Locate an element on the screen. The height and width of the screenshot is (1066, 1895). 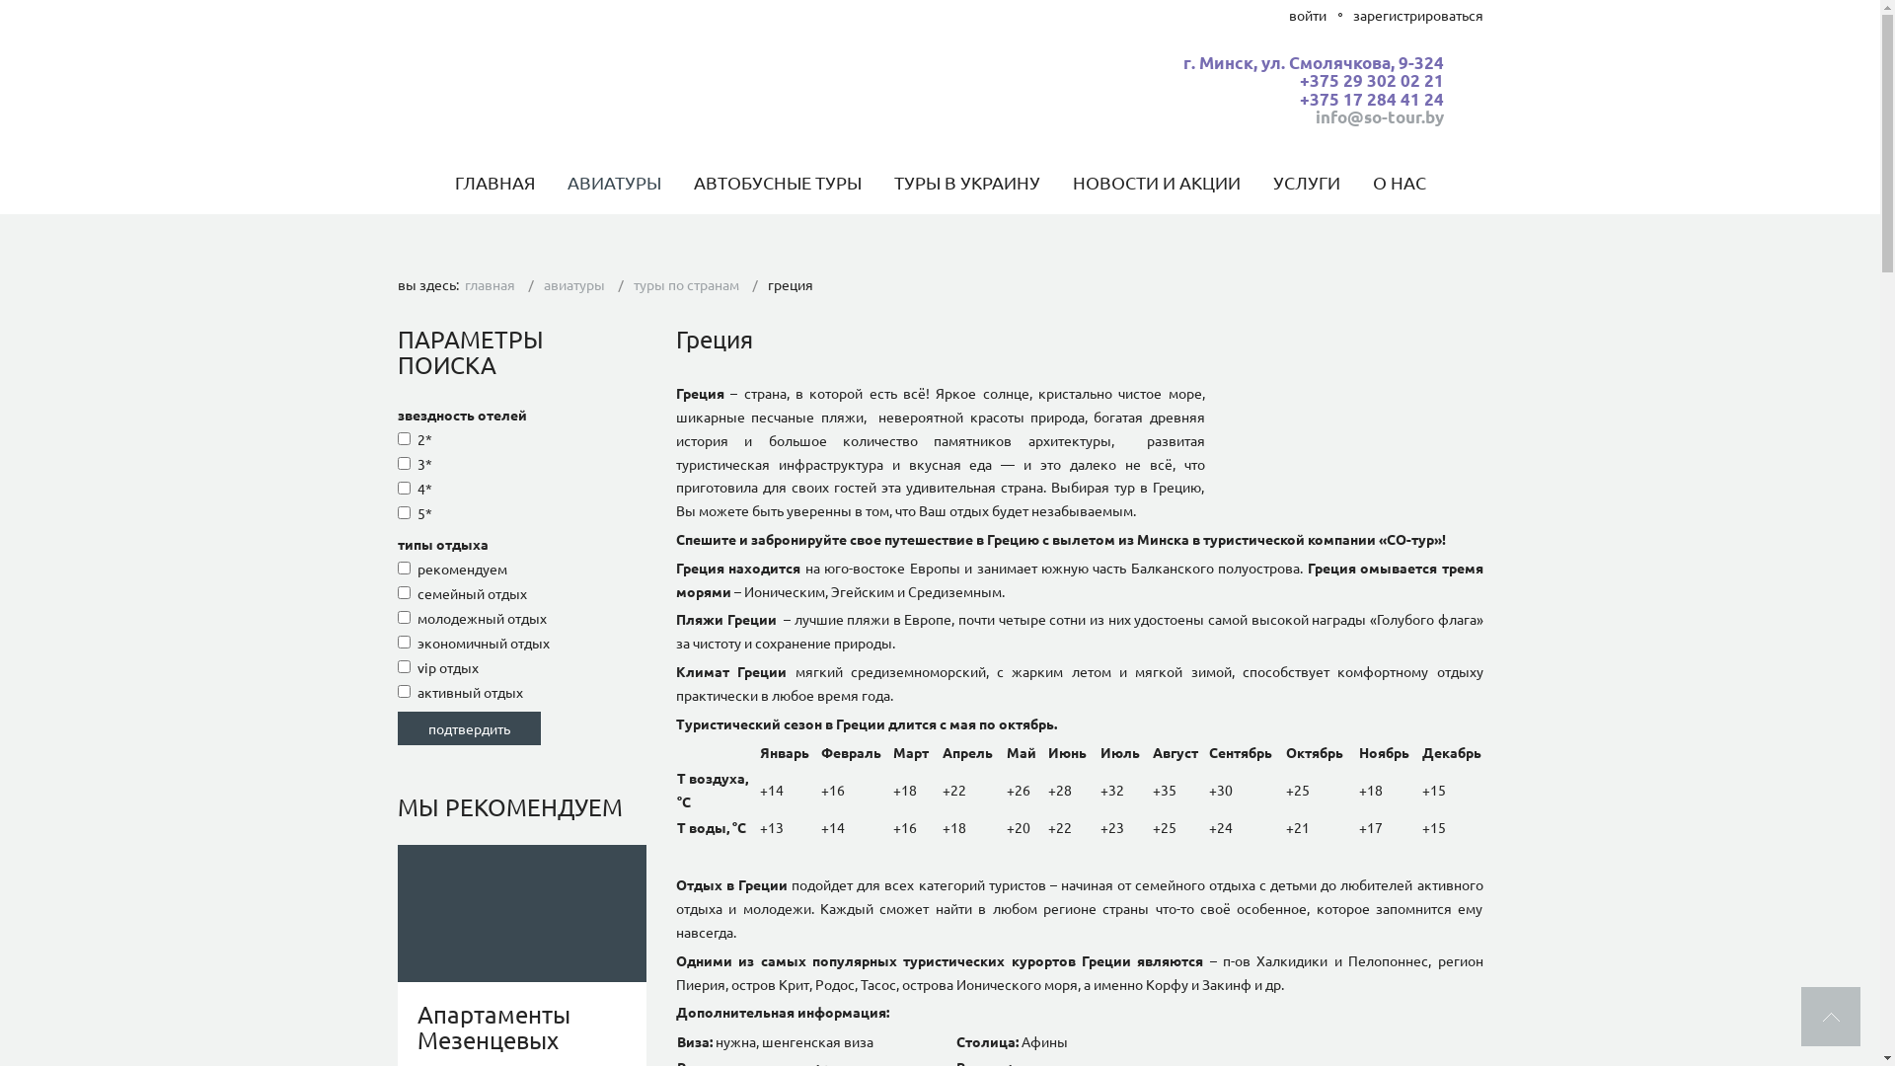
info@so-tour.by is located at coordinates (1379, 116).